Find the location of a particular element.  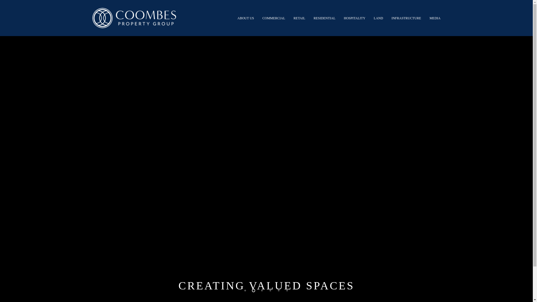

RESIDENTIAL is located at coordinates (324, 18).